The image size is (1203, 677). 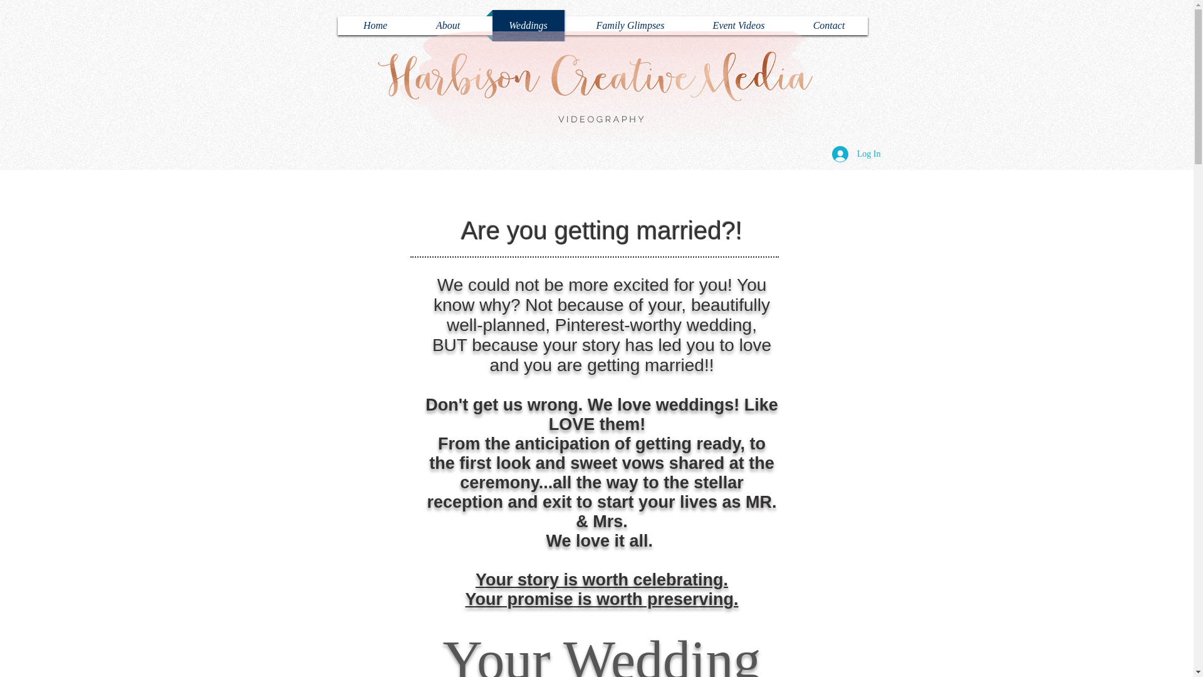 What do you see at coordinates (739, 25) in the screenshot?
I see `Event Videos` at bounding box center [739, 25].